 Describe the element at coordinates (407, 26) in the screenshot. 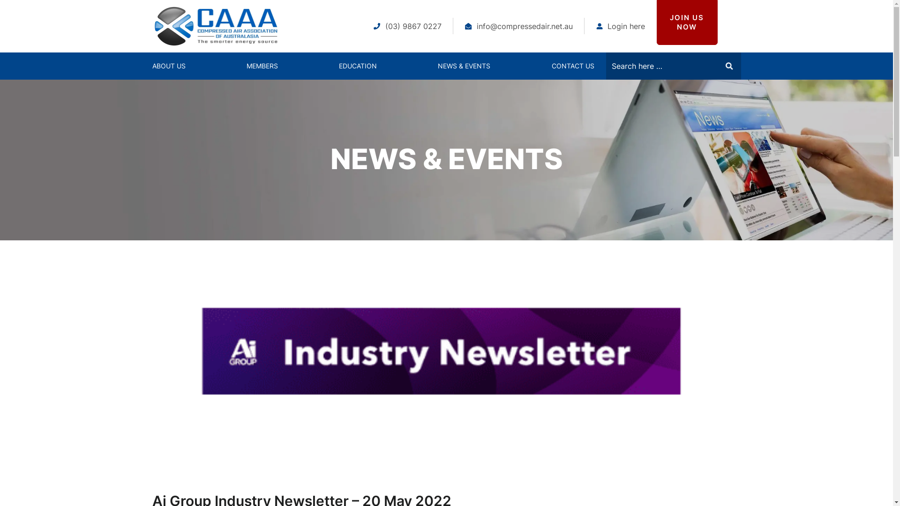

I see `(03) 9867 0227` at that location.